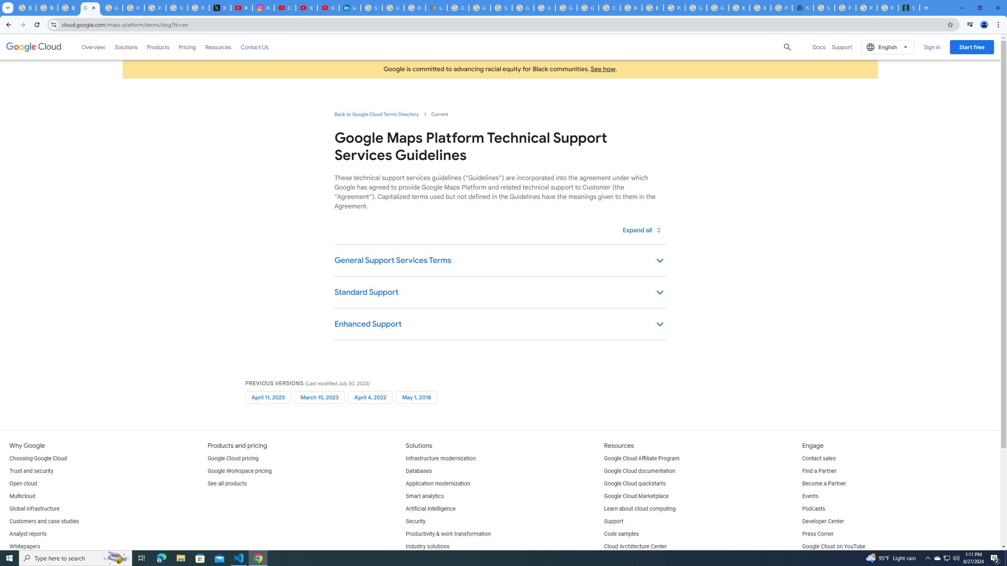  What do you see at coordinates (242, 8) in the screenshot?
I see `#nbabasketballhighlights - YouTube` at bounding box center [242, 8].